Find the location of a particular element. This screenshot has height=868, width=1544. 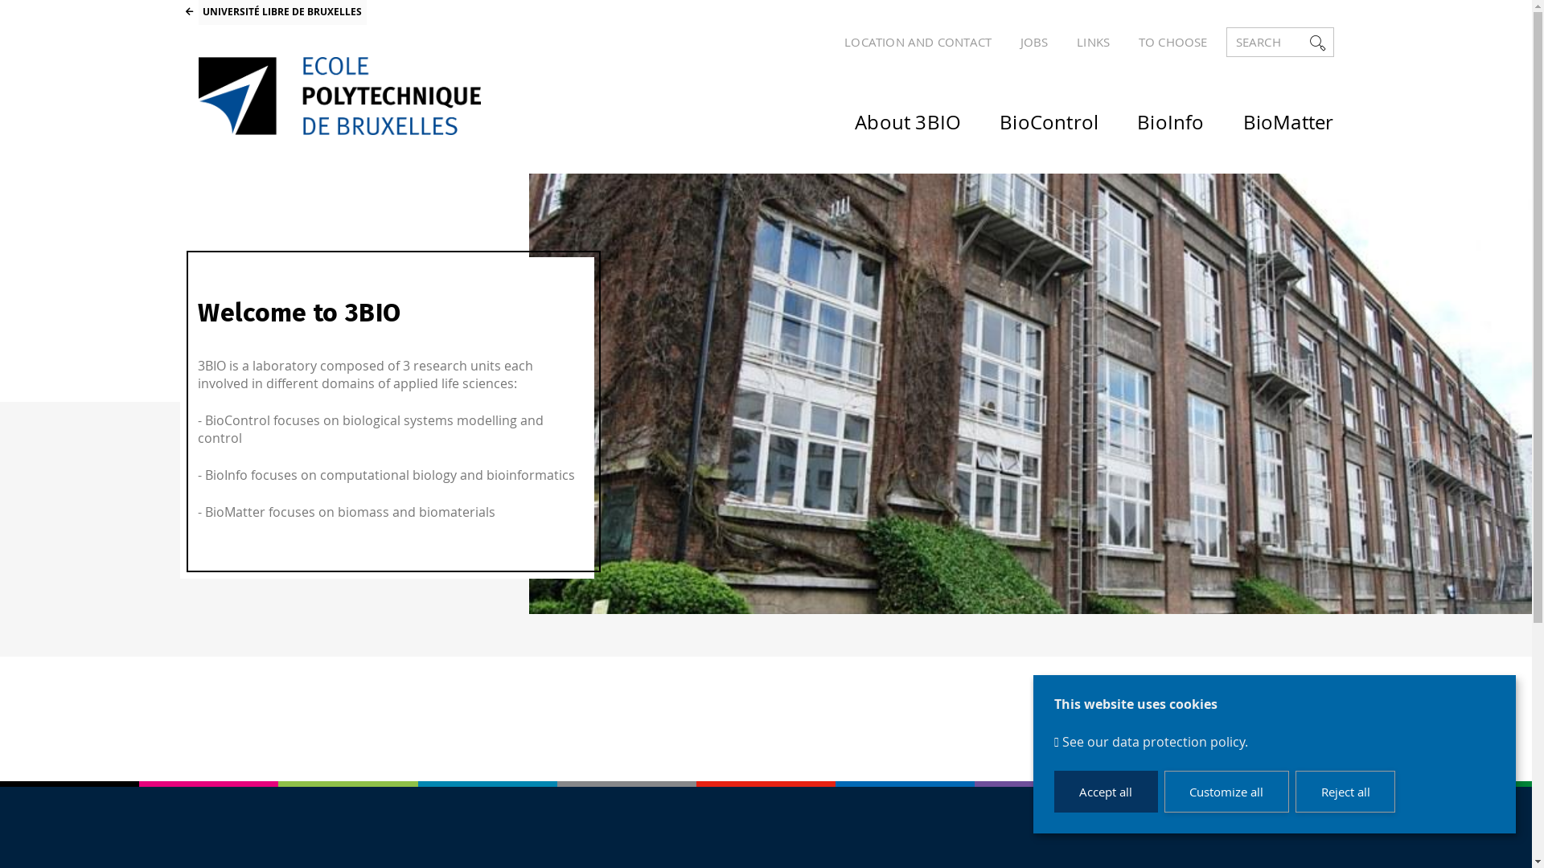

SEARCH is located at coordinates (1280, 42).